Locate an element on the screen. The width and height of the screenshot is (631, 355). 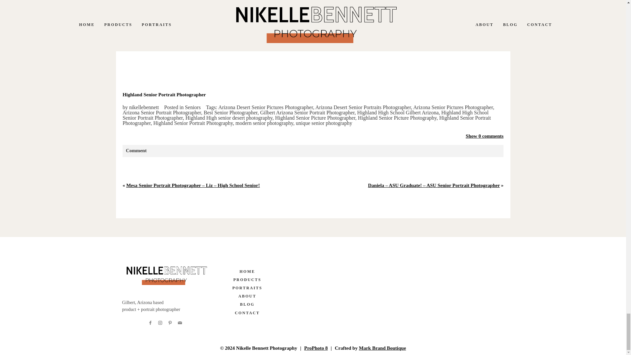
Highland High School Gilbert Arizona is located at coordinates (398, 112).